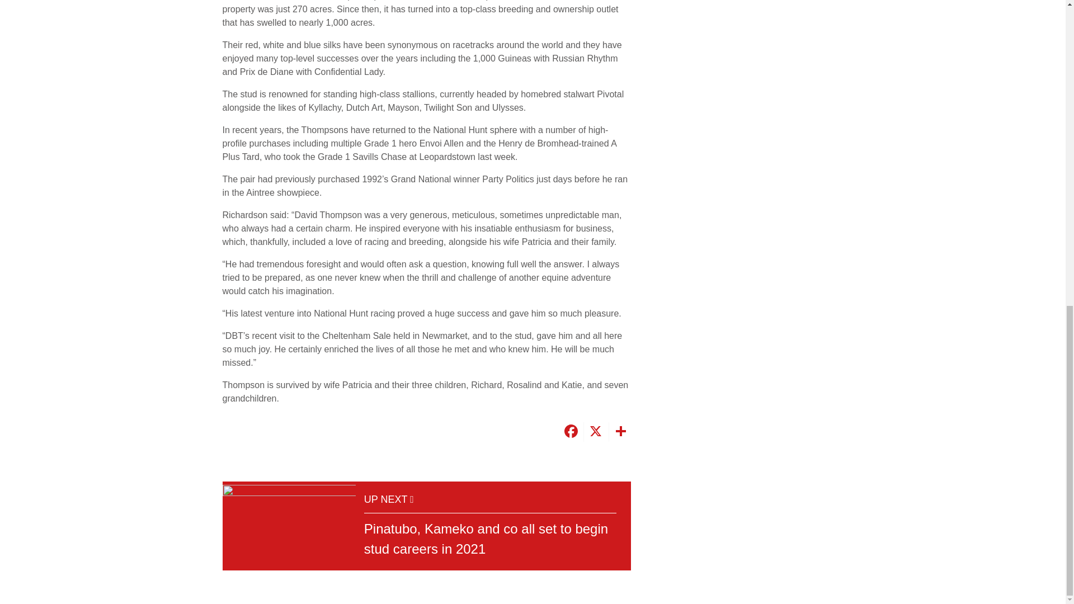 This screenshot has width=1074, height=604. Describe the element at coordinates (594, 432) in the screenshot. I see `X` at that location.